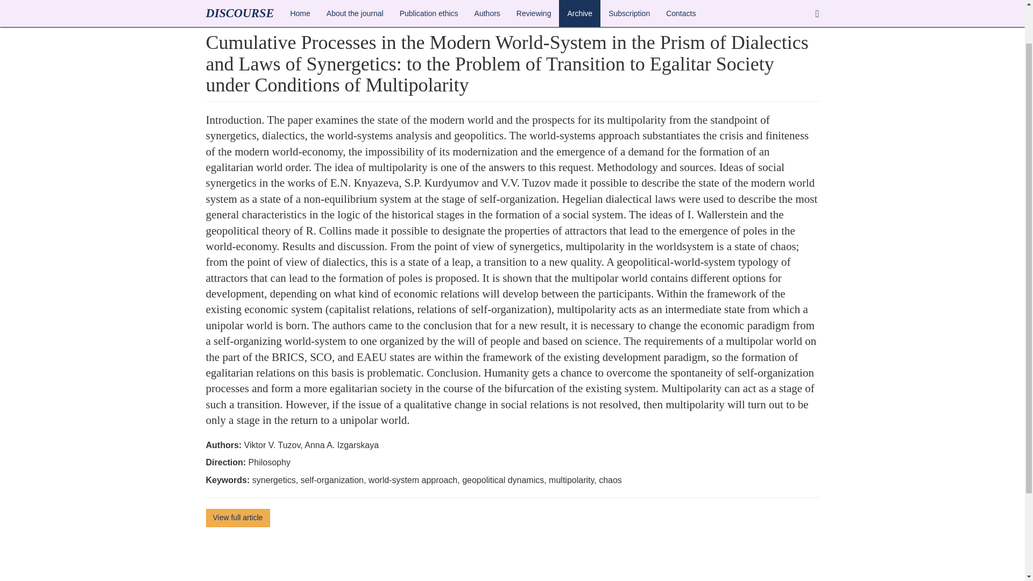 Image resolution: width=1033 pixels, height=581 pixels. Describe the element at coordinates (210, 2) in the screenshot. I see `En` at that location.